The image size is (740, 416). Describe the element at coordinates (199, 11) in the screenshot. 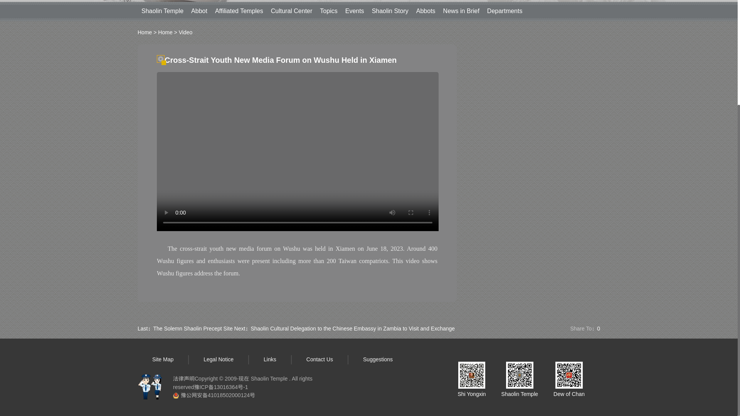

I see `Abbot` at that location.